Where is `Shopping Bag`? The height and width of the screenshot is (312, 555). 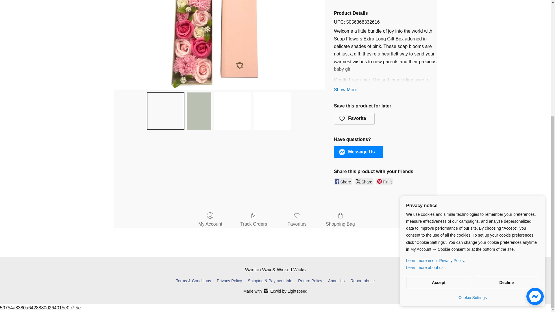
Shopping Bag is located at coordinates (341, 220).